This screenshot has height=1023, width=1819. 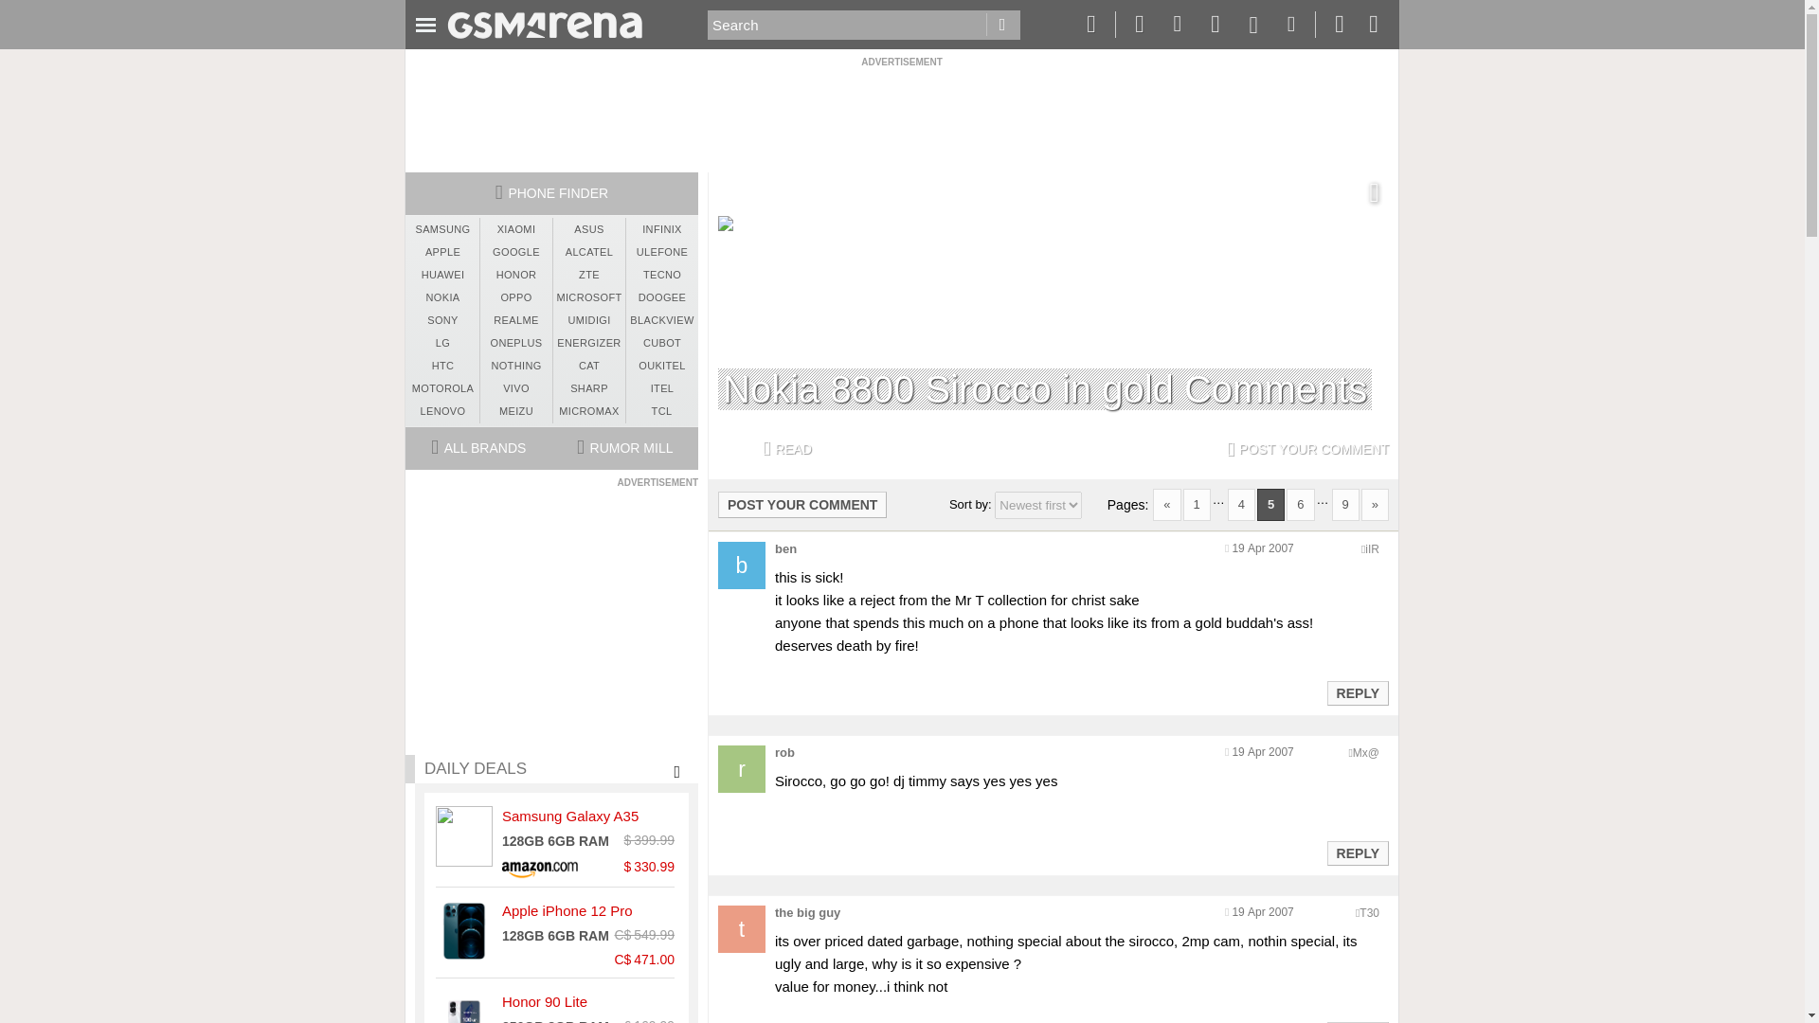 What do you see at coordinates (1038, 505) in the screenshot?
I see `Sort comments by` at bounding box center [1038, 505].